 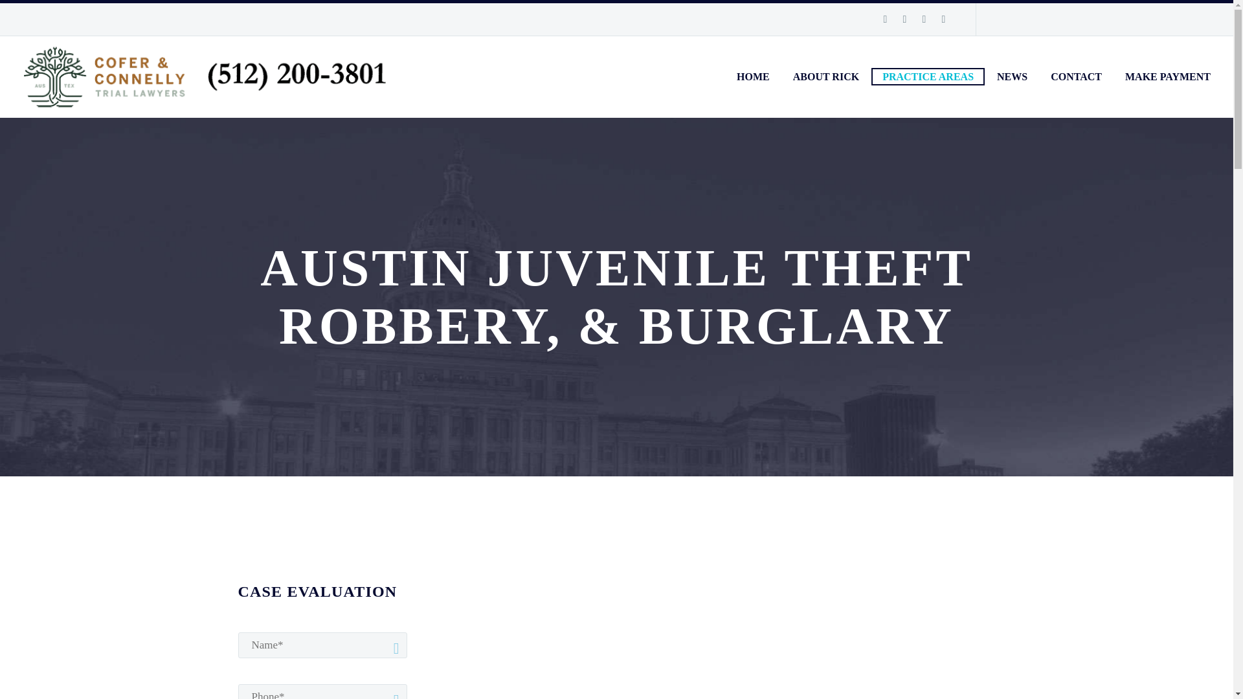 What do you see at coordinates (927, 76) in the screenshot?
I see `PRACTICE AREAS` at bounding box center [927, 76].